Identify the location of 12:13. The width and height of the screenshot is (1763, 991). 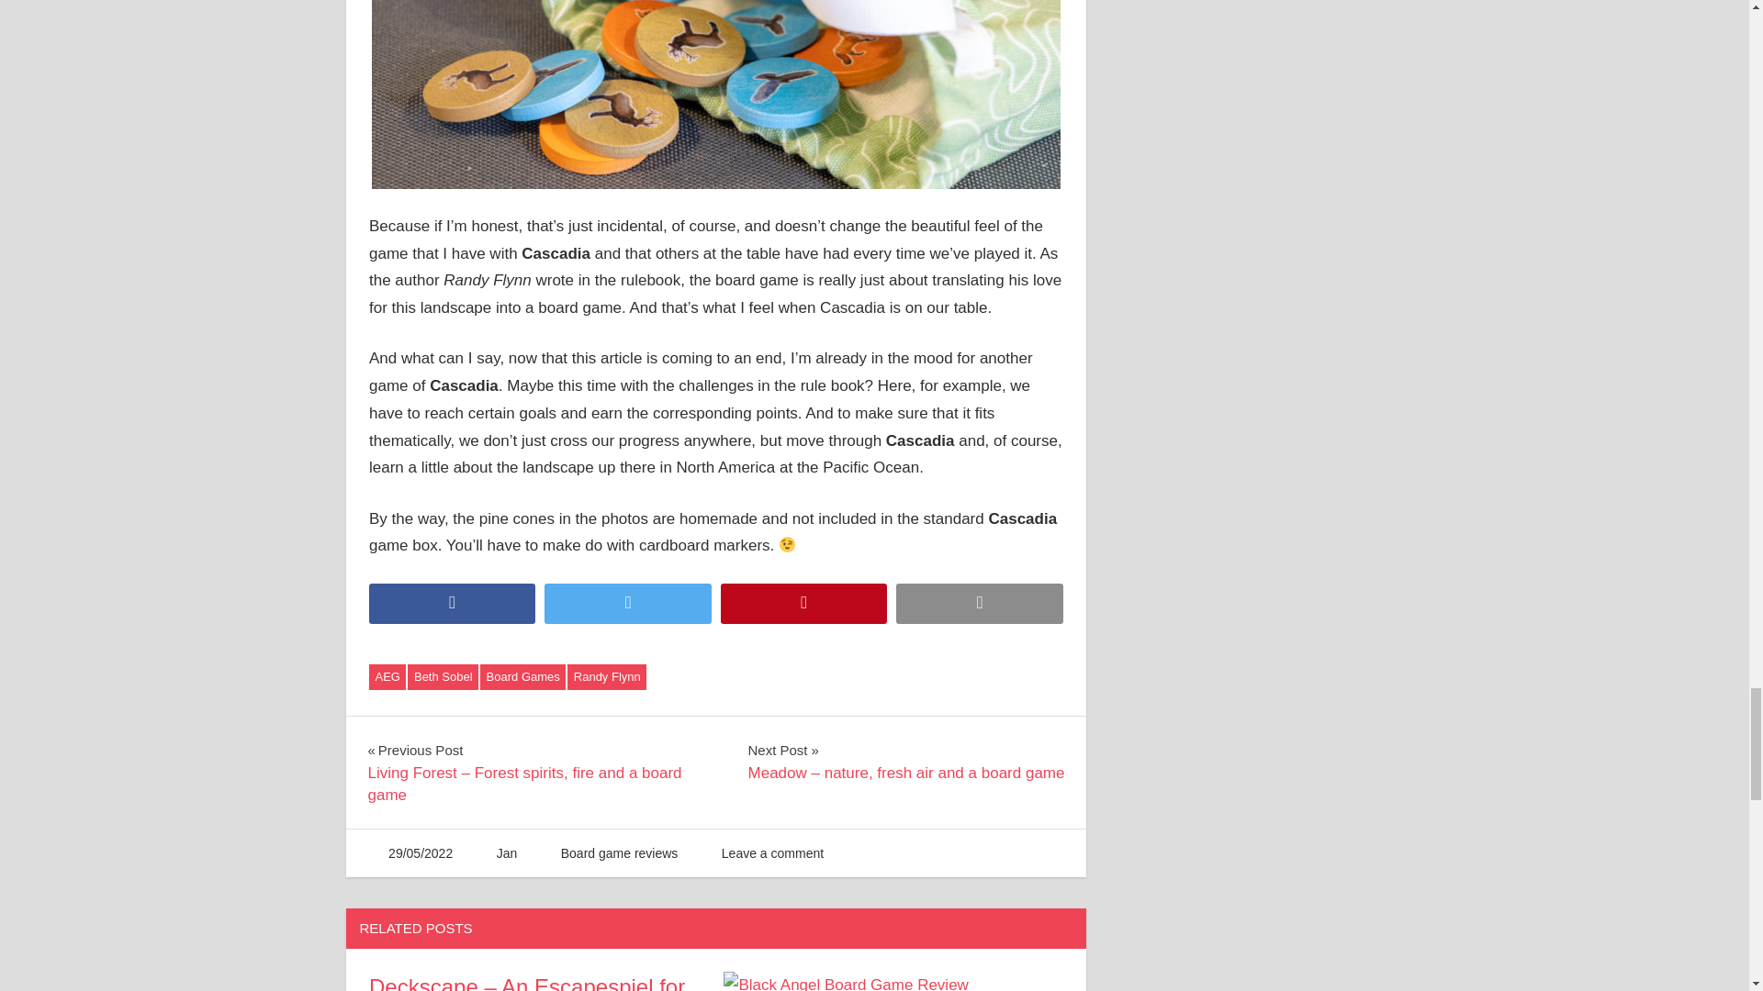
(421, 853).